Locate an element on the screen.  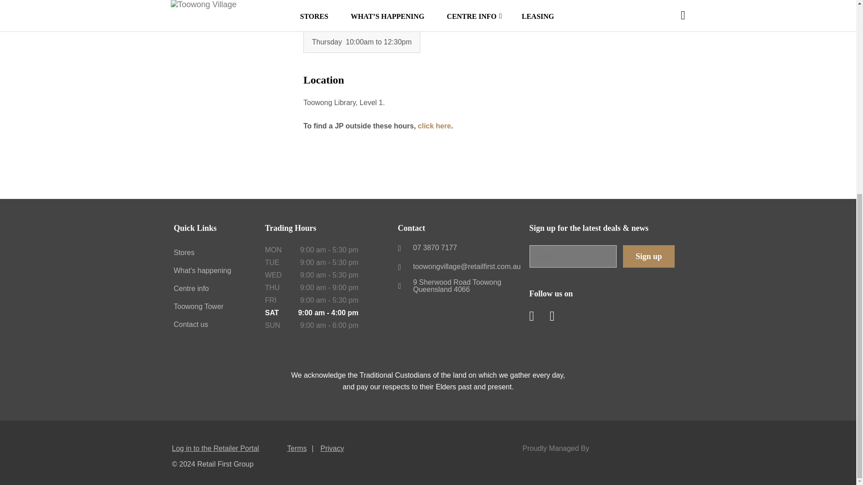
click here is located at coordinates (434, 126).